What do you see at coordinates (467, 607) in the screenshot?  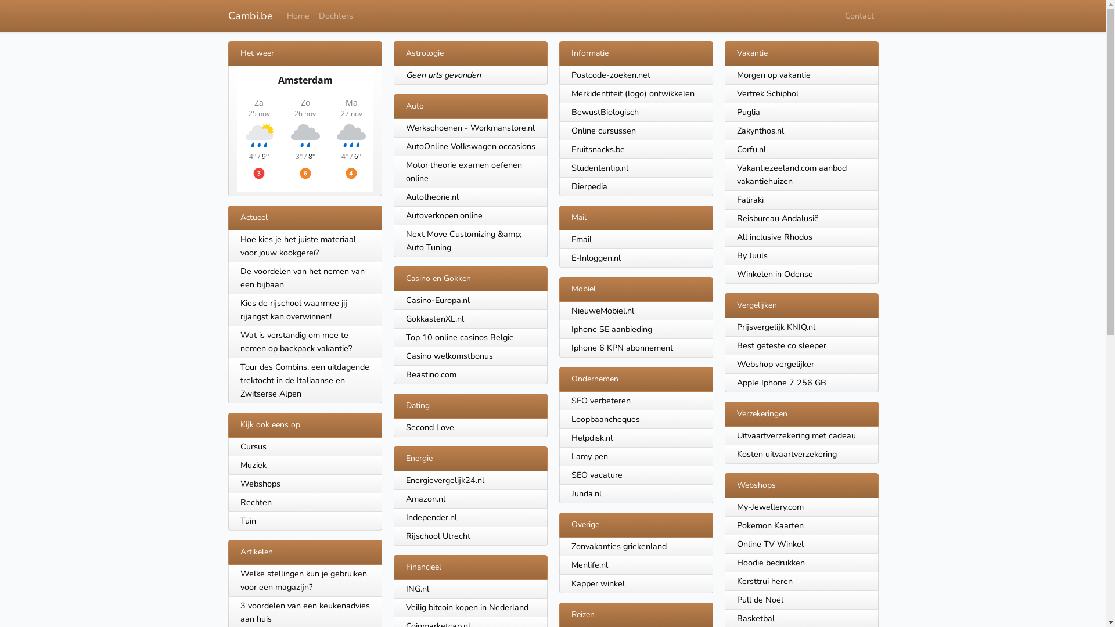 I see `Veilig bitcoin kopen in Nederland` at bounding box center [467, 607].